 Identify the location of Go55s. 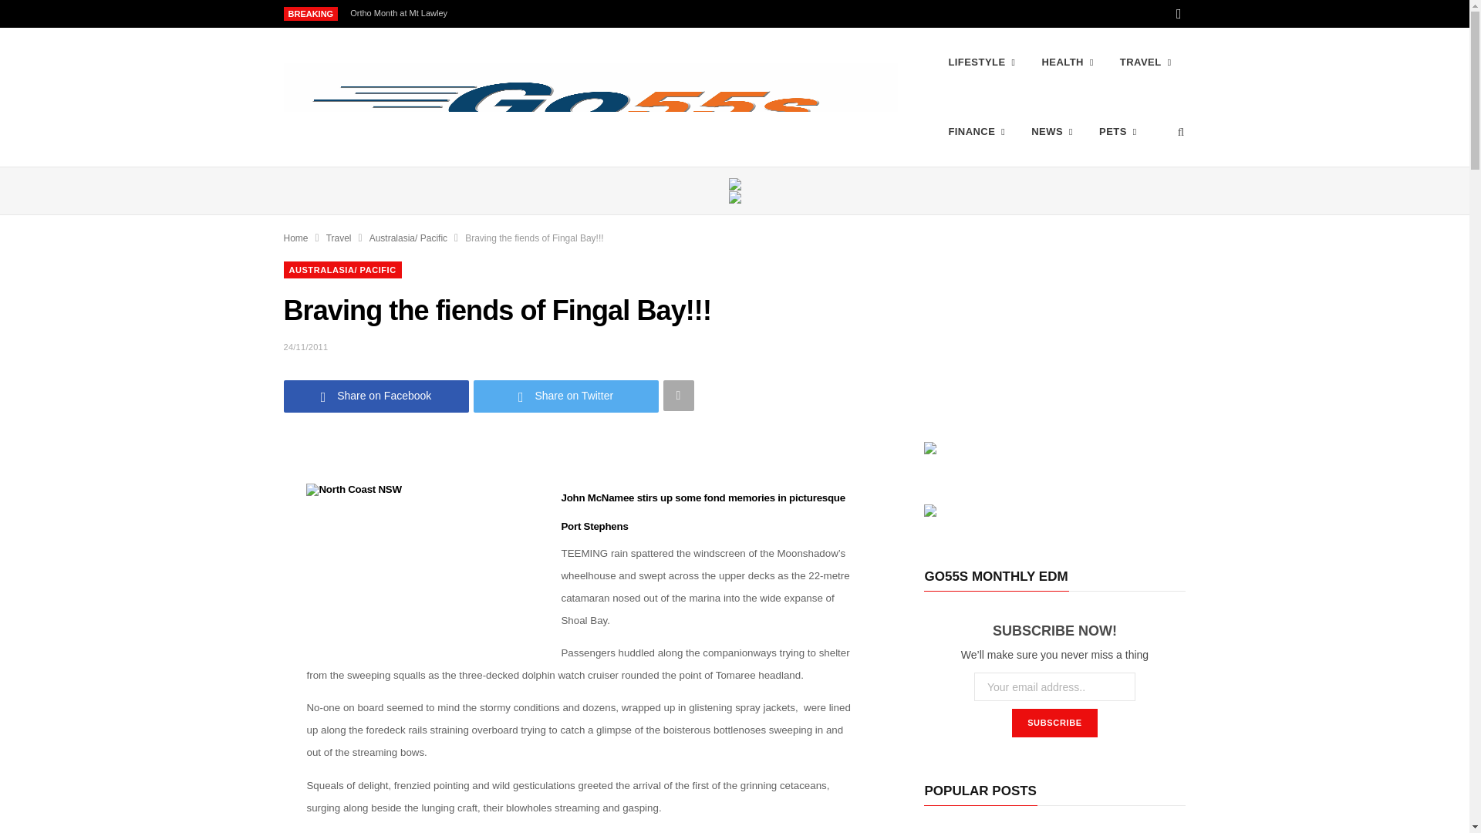
(591, 97).